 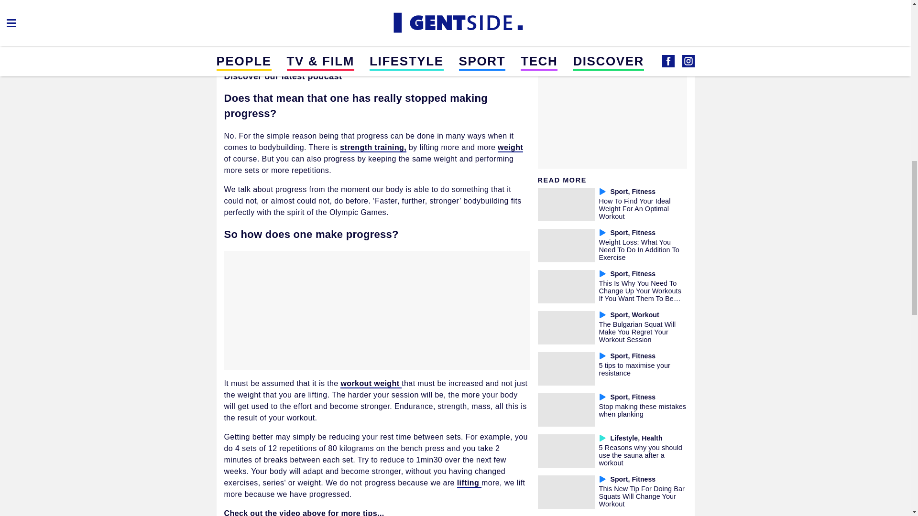 I want to click on workout weight, so click(x=371, y=384).